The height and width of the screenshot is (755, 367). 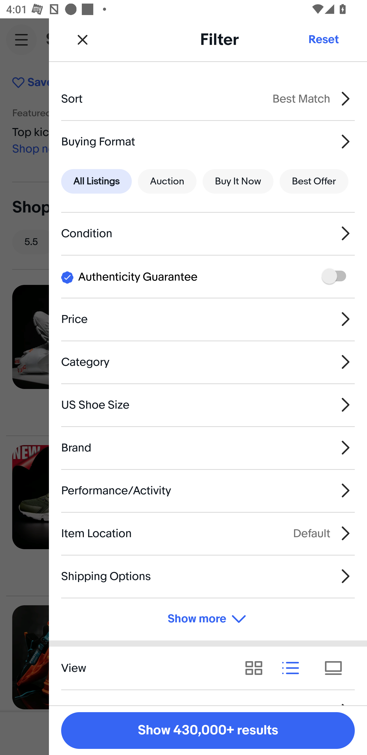 I want to click on Buy It Now, so click(x=238, y=182).